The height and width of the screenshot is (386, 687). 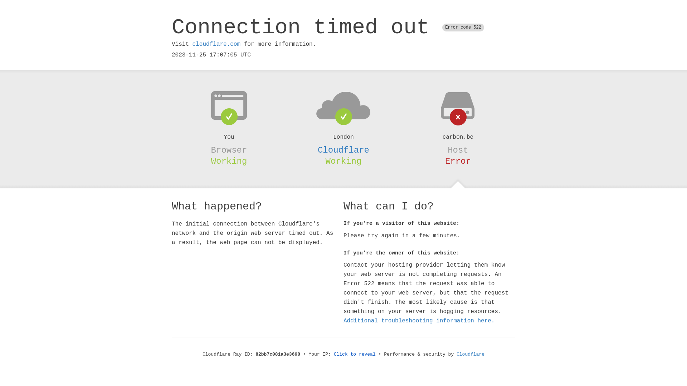 I want to click on Cloudflare, so click(x=343, y=150).